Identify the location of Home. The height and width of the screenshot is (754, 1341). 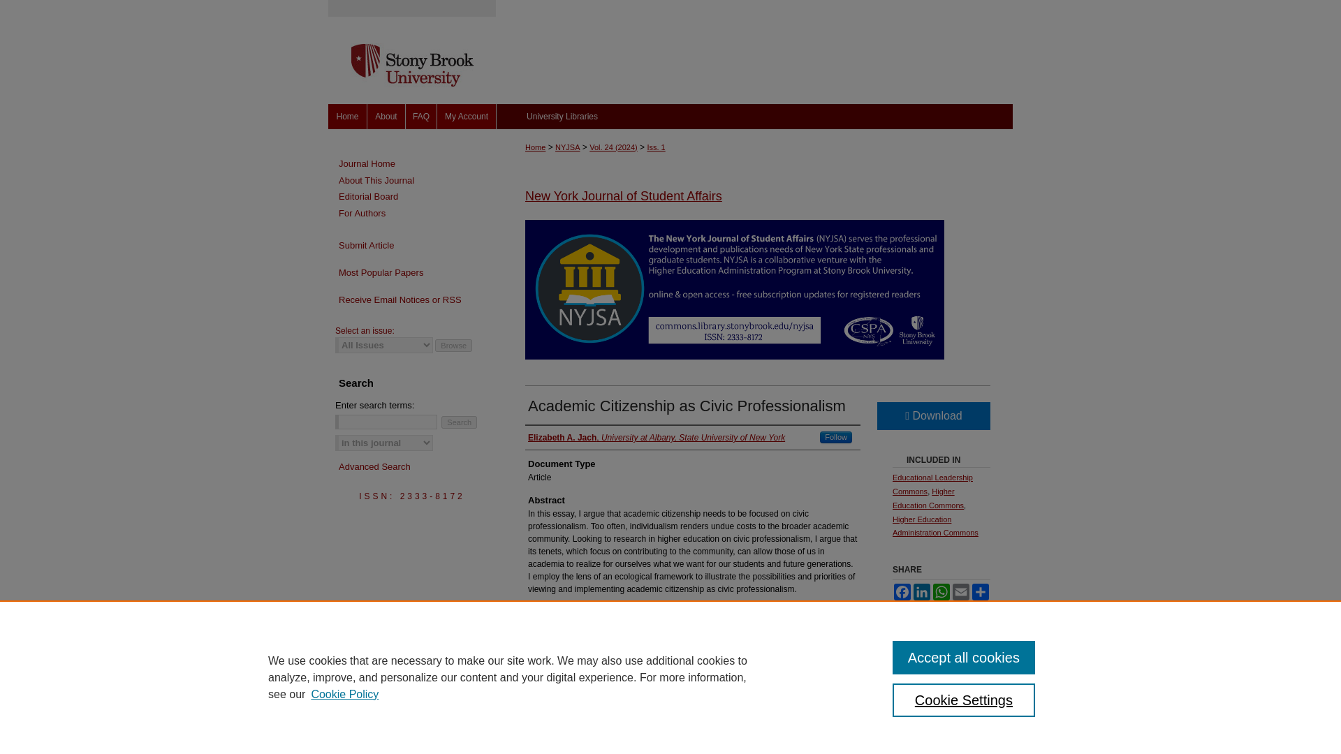
(535, 147).